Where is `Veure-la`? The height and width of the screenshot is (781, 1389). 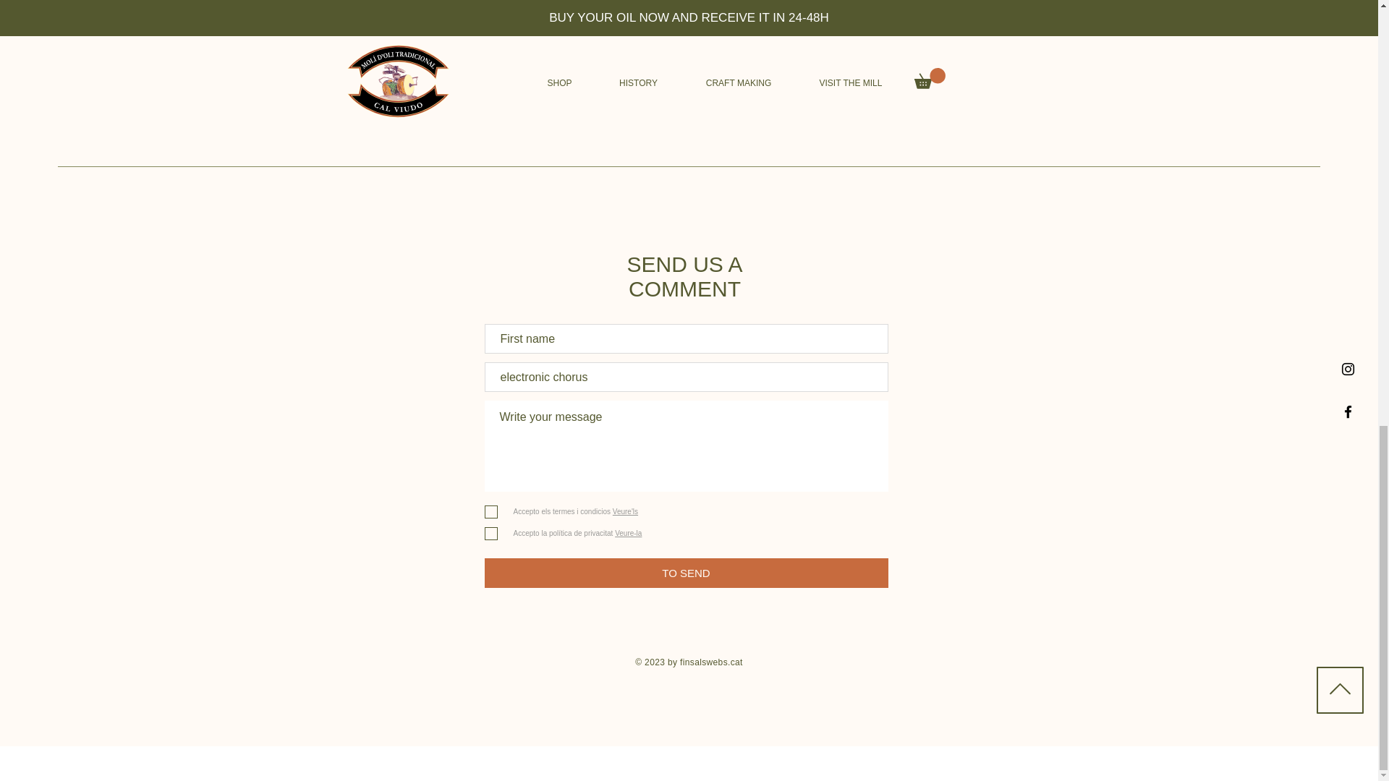
Veure-la is located at coordinates (626, 534).